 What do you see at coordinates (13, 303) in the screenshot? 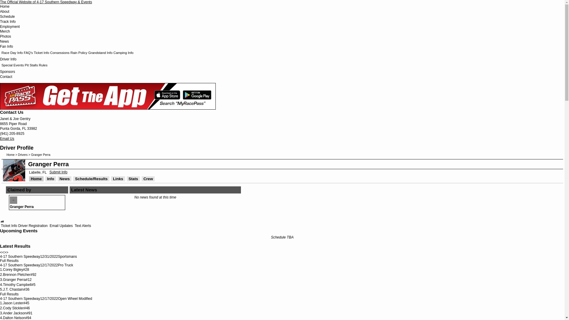
I see `Jason Lester` at bounding box center [13, 303].